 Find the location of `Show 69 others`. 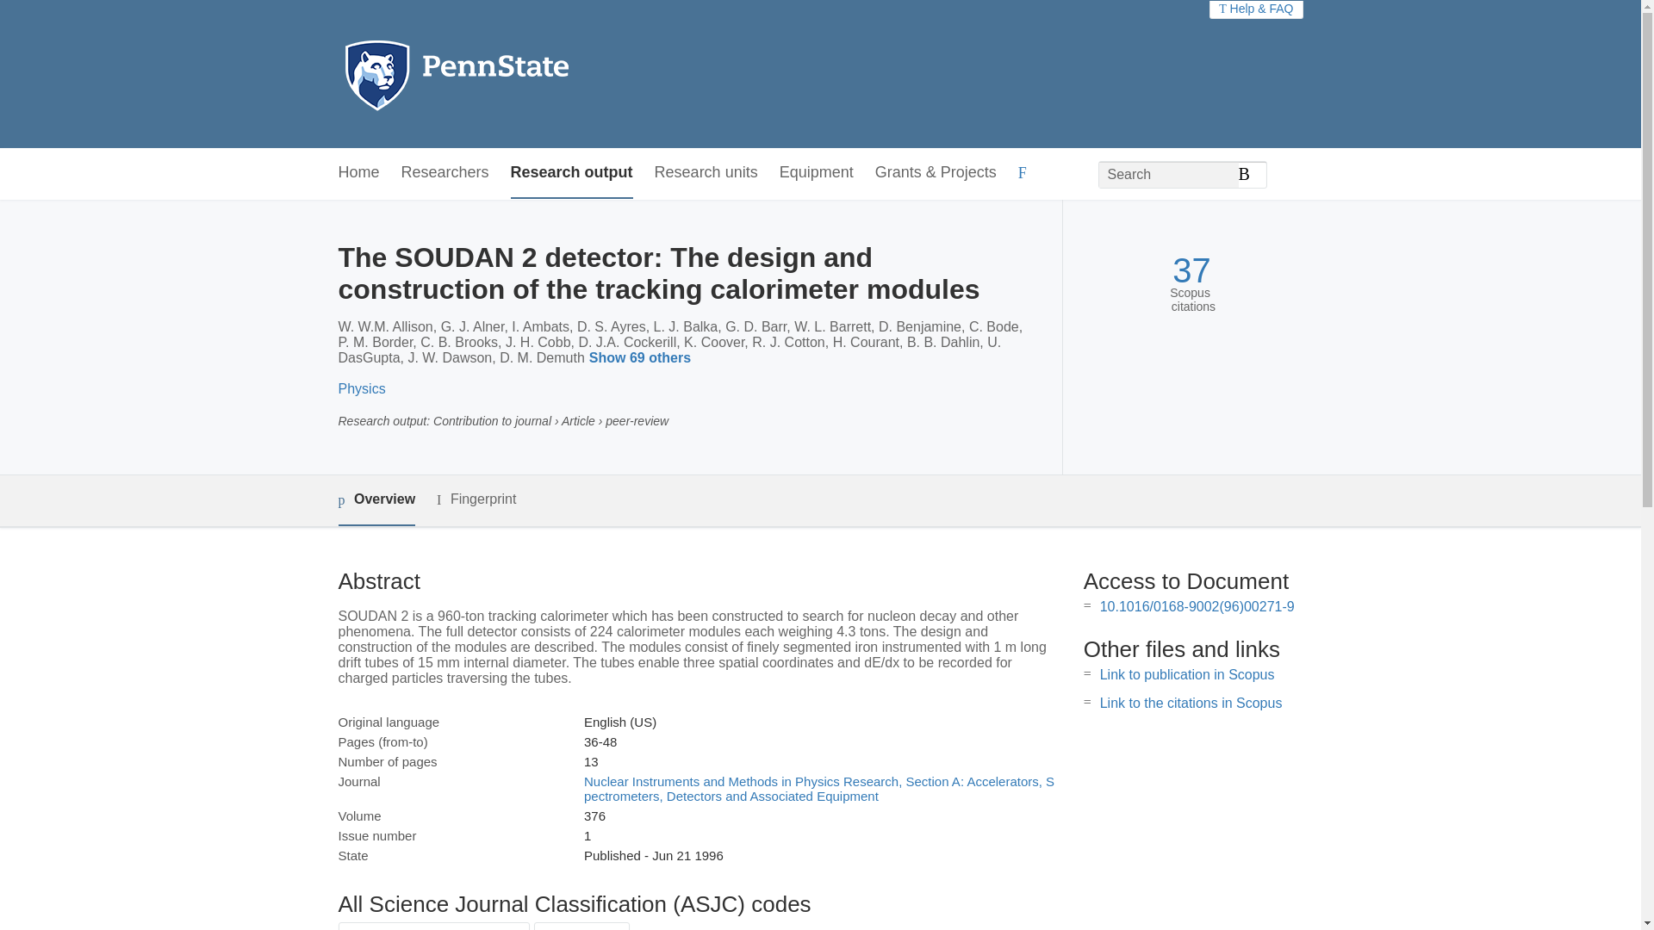

Show 69 others is located at coordinates (643, 358).